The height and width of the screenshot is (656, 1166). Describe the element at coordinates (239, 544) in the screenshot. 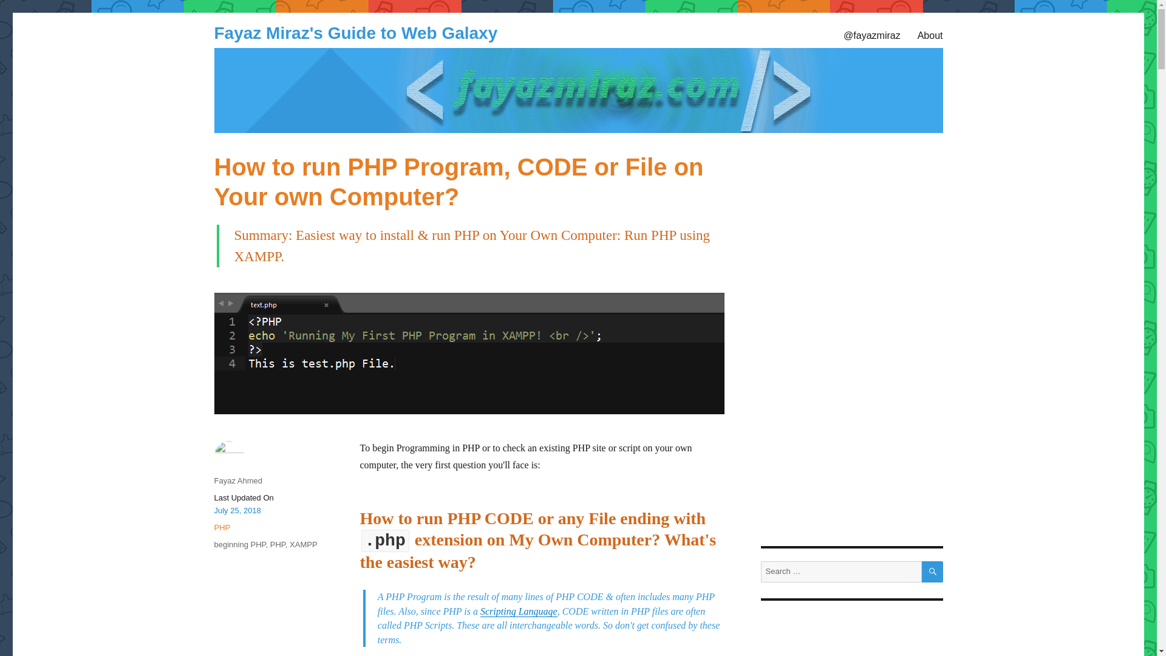

I see `beginning PHP` at that location.